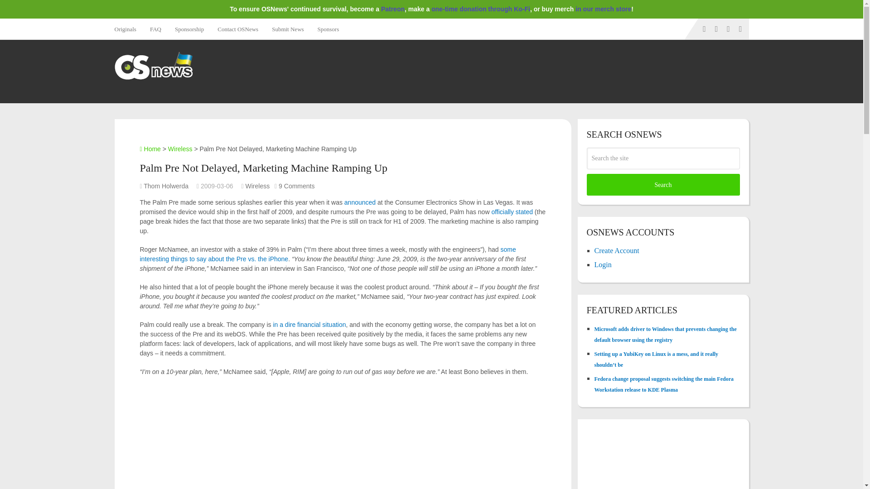  What do you see at coordinates (663, 185) in the screenshot?
I see `Search` at bounding box center [663, 185].